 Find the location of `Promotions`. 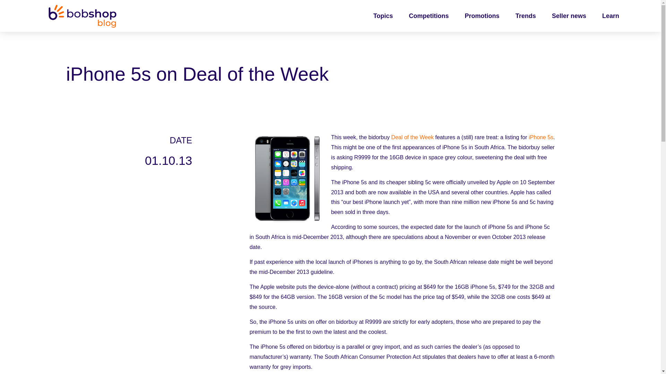

Promotions is located at coordinates (482, 16).